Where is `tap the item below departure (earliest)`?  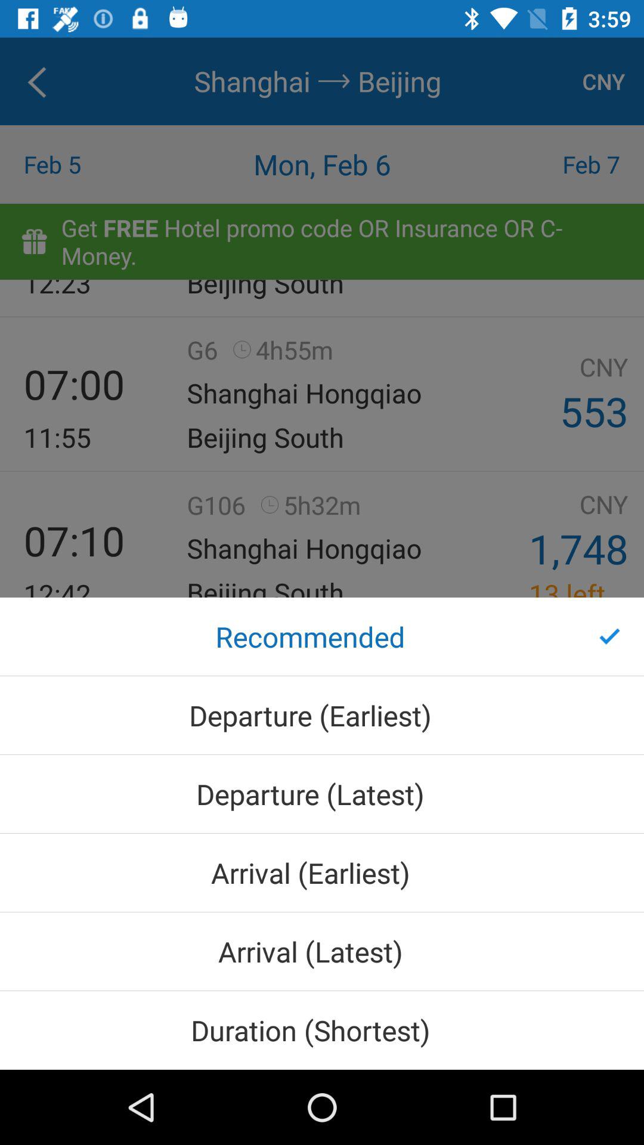 tap the item below departure (earliest) is located at coordinates (322, 794).